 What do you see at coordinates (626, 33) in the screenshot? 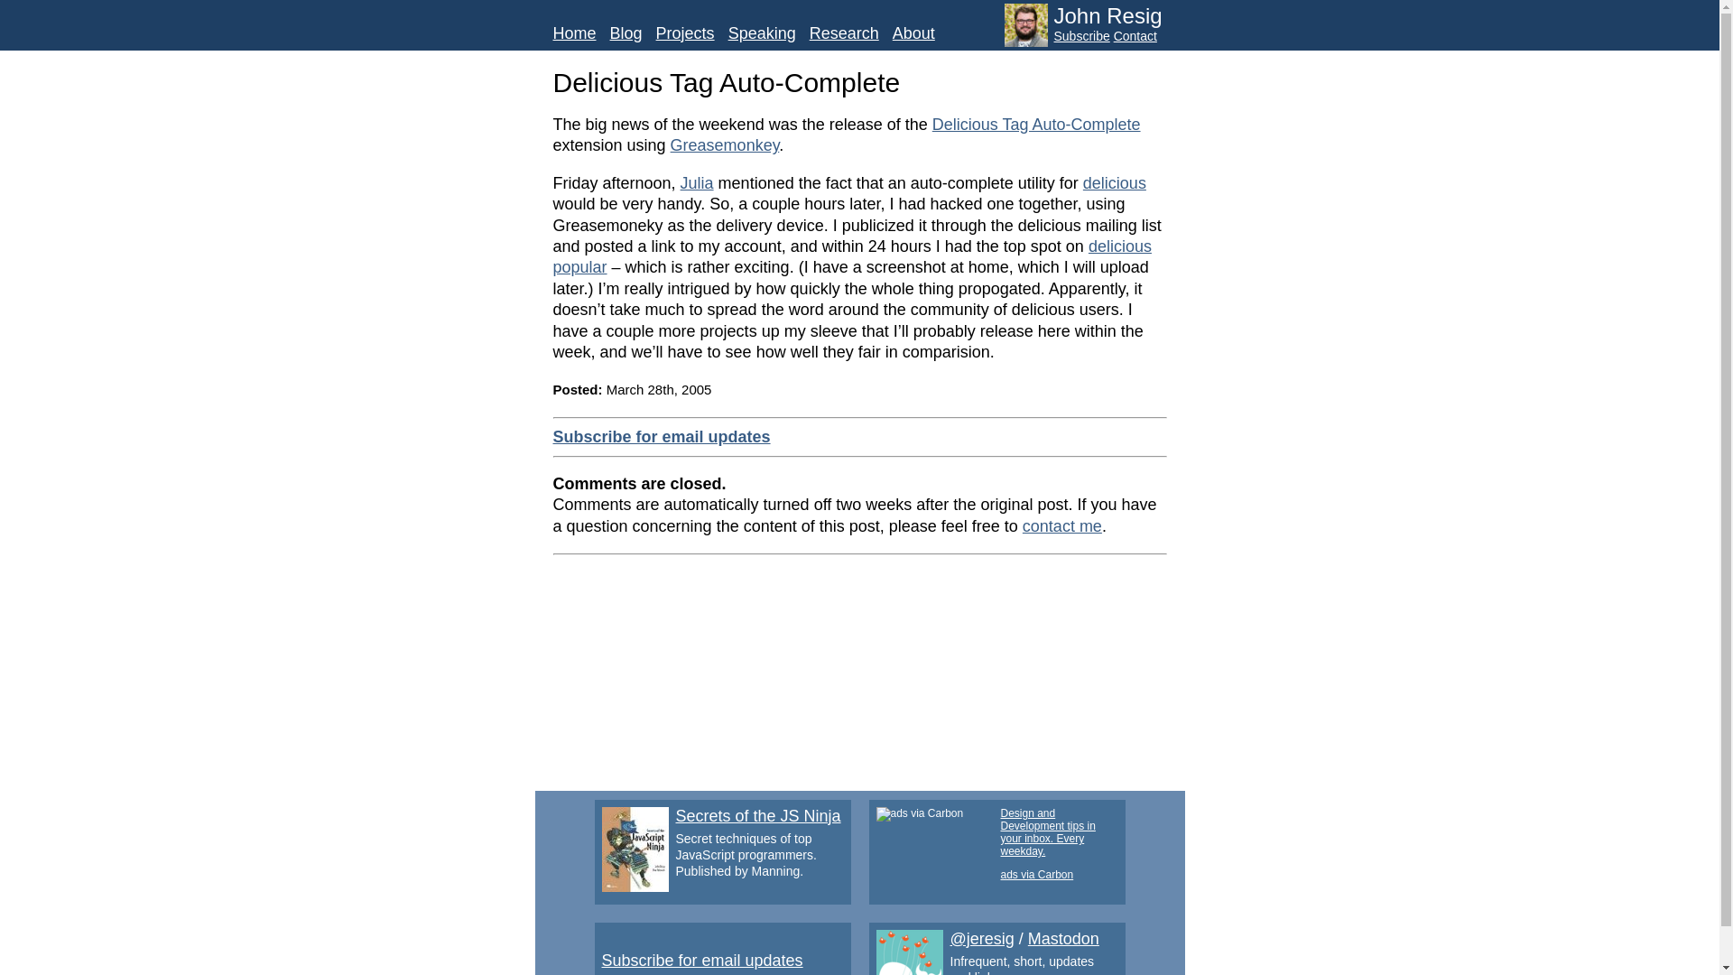
I see `Blog` at bounding box center [626, 33].